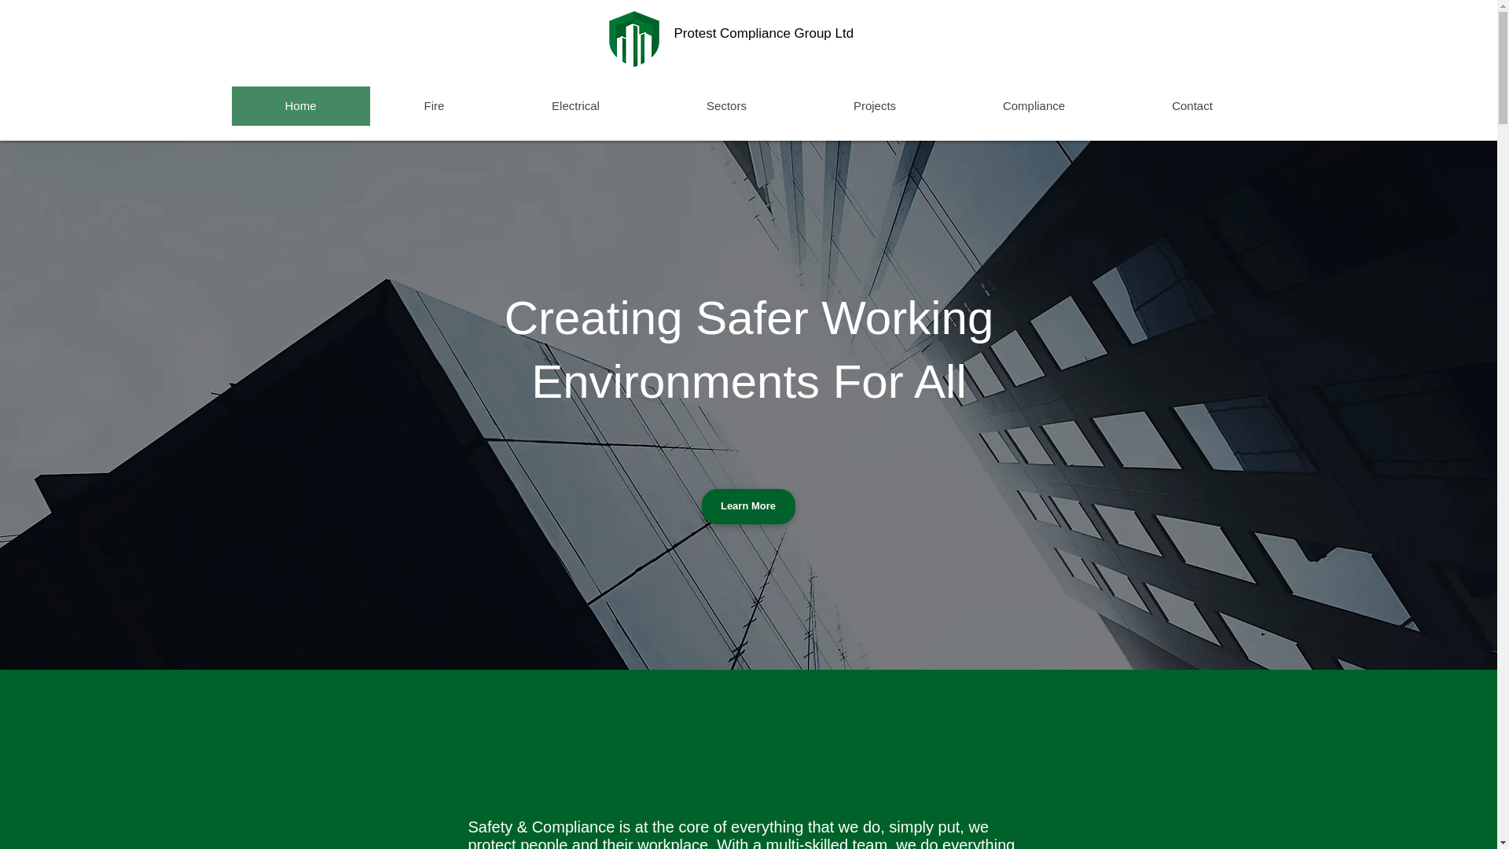 This screenshot has width=1509, height=849. Describe the element at coordinates (1033, 105) in the screenshot. I see `Compliance` at that location.